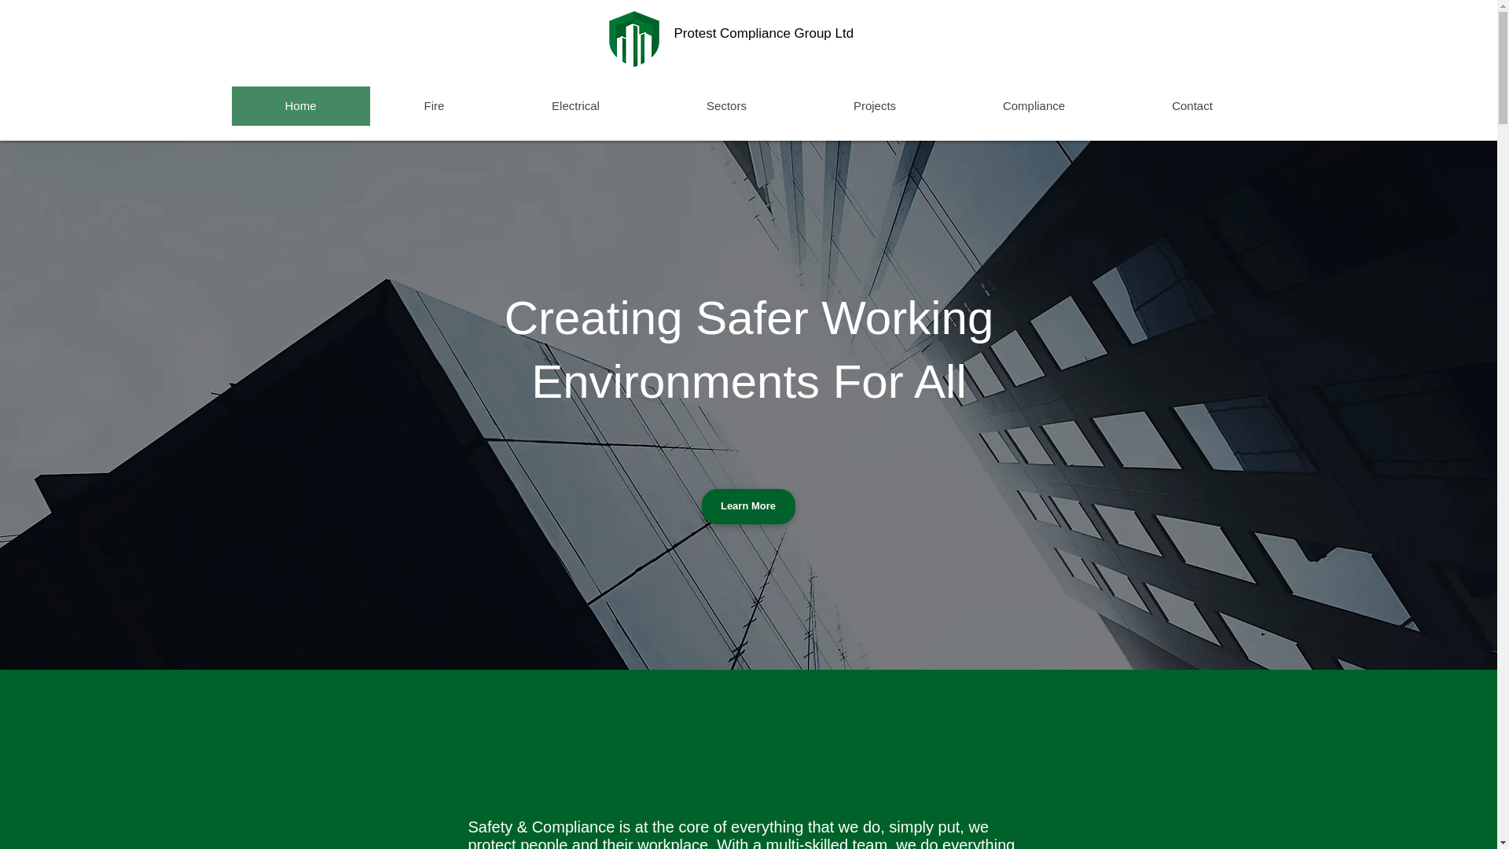 This screenshot has width=1509, height=849. Describe the element at coordinates (1033, 105) in the screenshot. I see `Compliance` at that location.